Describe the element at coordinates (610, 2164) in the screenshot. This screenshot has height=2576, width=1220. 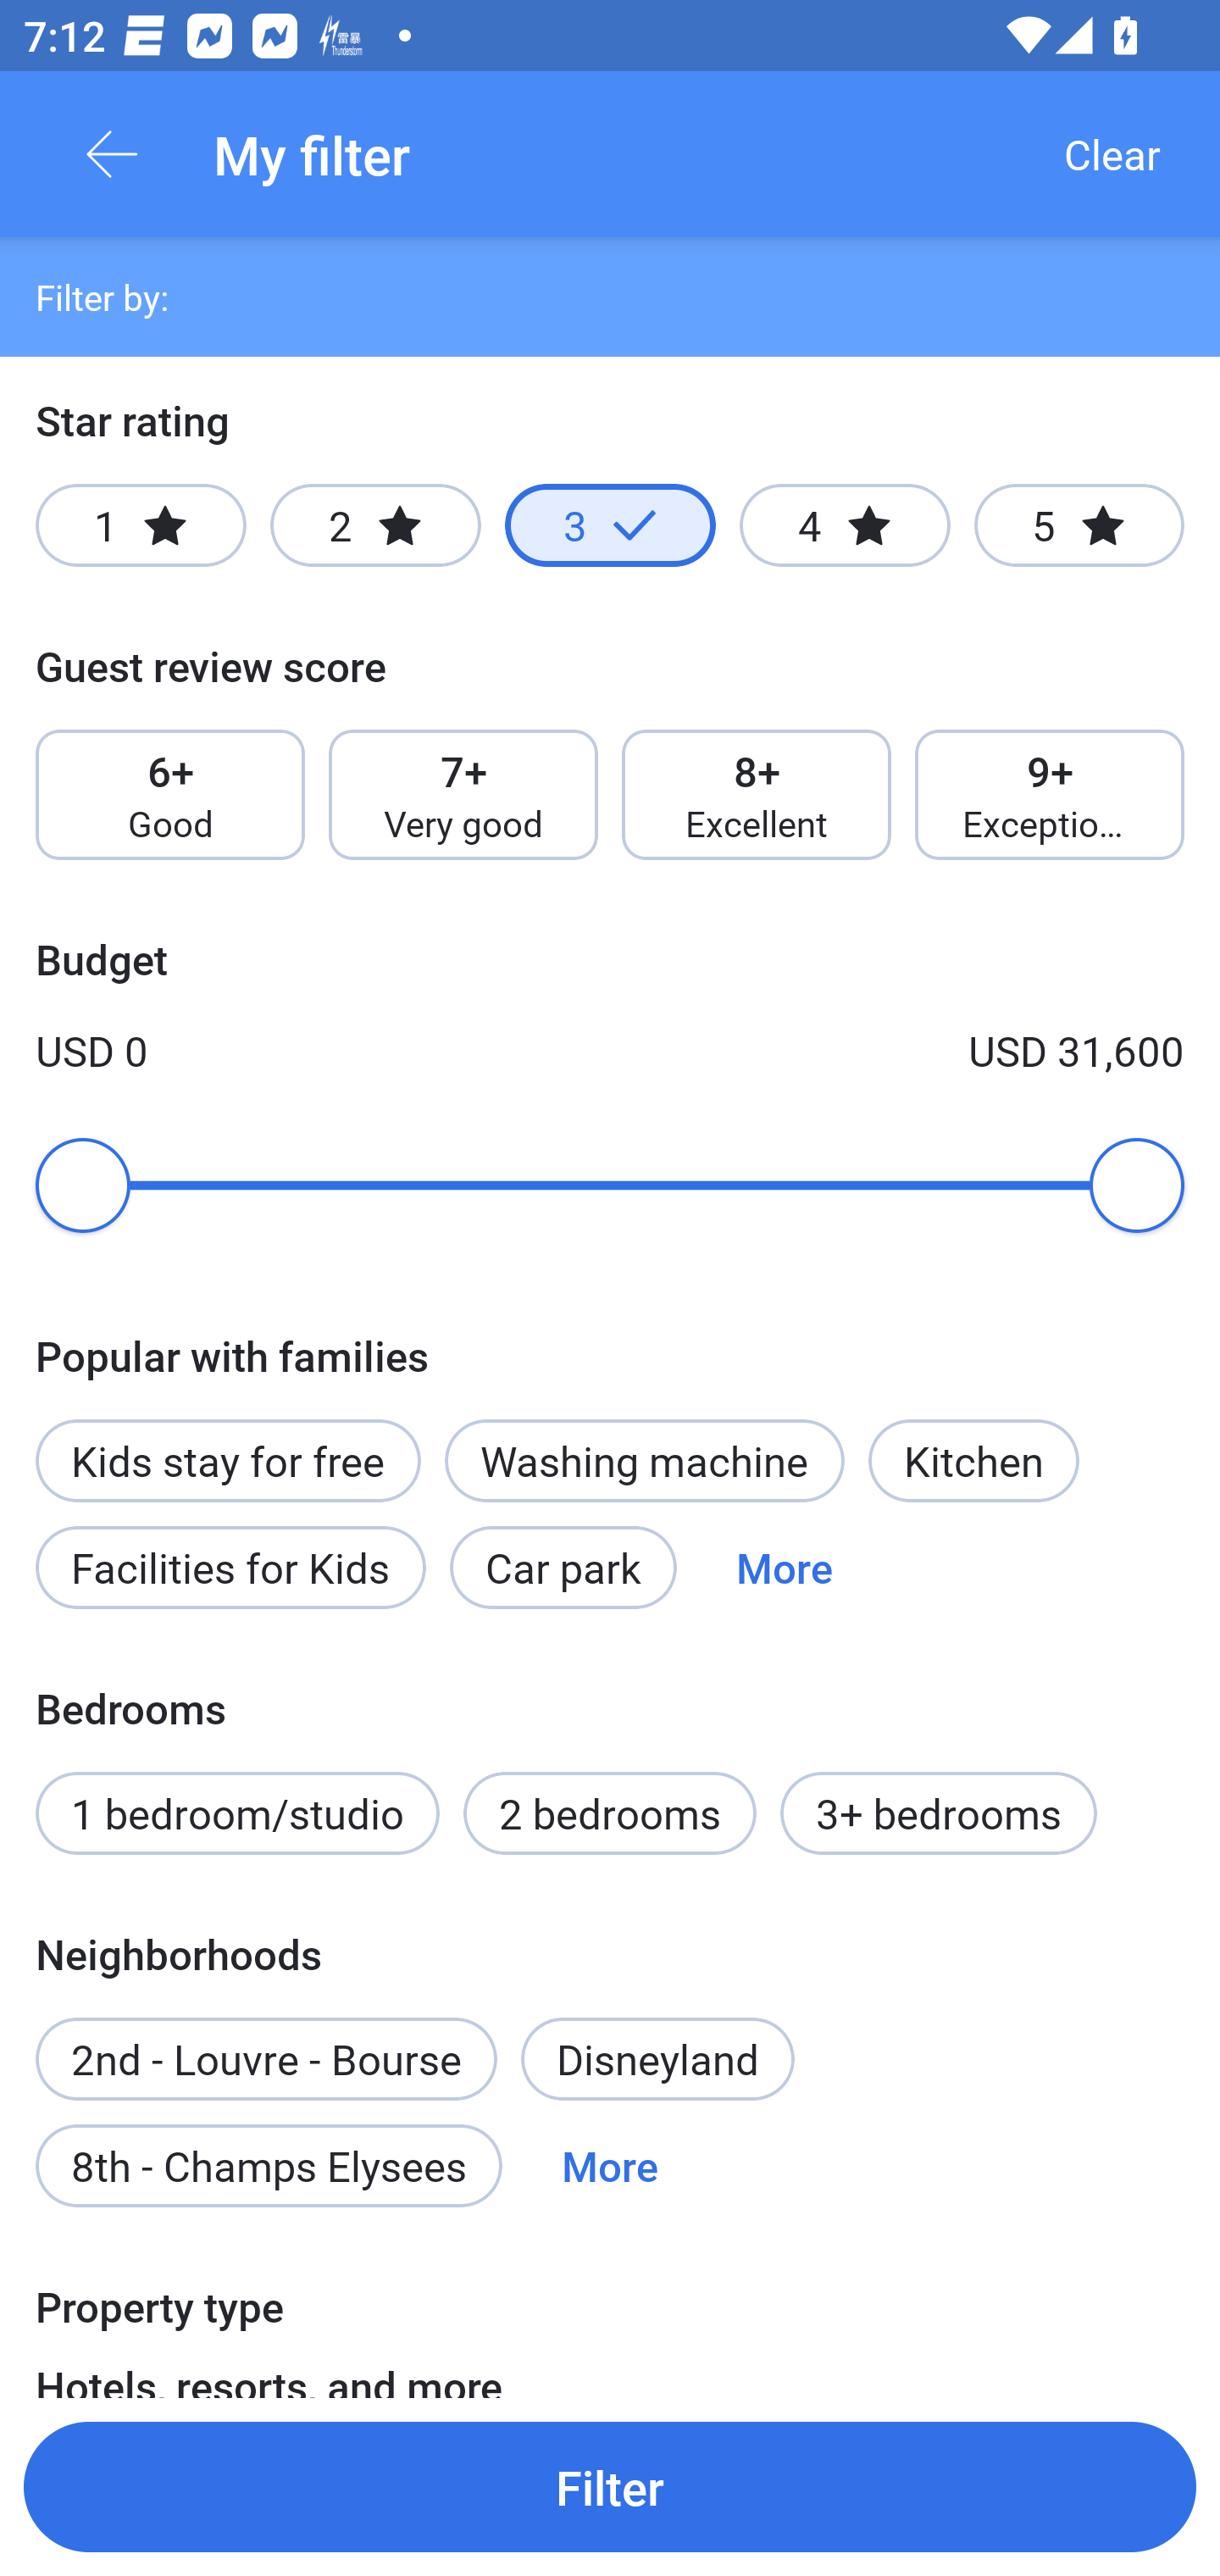
I see `More` at that location.